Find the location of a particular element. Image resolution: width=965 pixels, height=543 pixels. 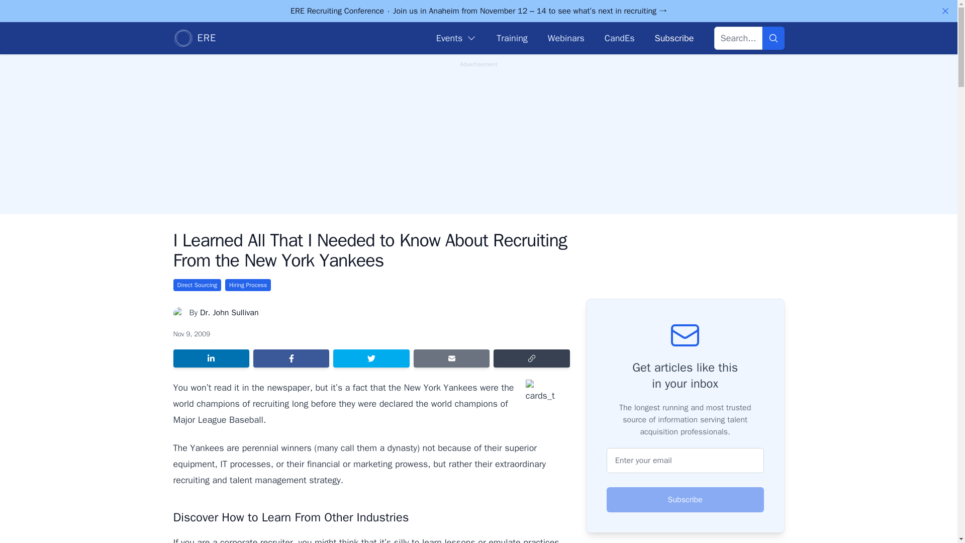

Events is located at coordinates (456, 38).